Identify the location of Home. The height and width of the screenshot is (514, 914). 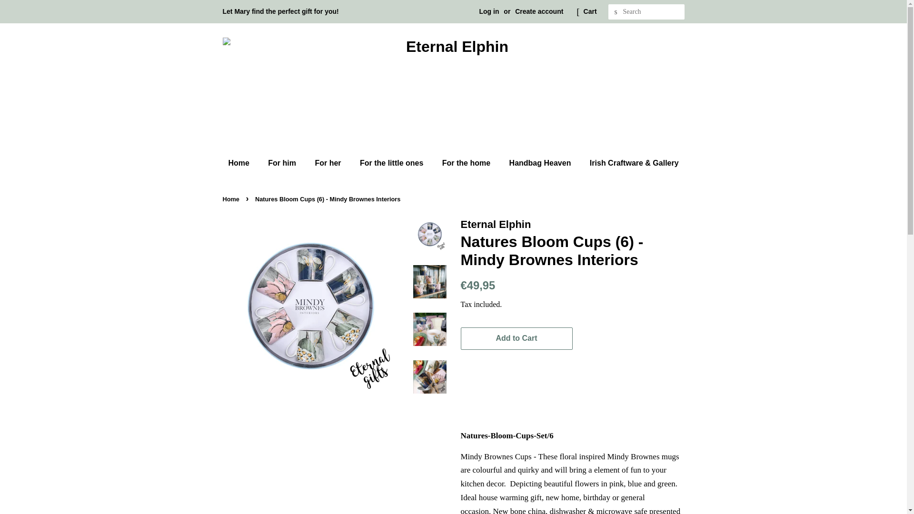
(232, 199).